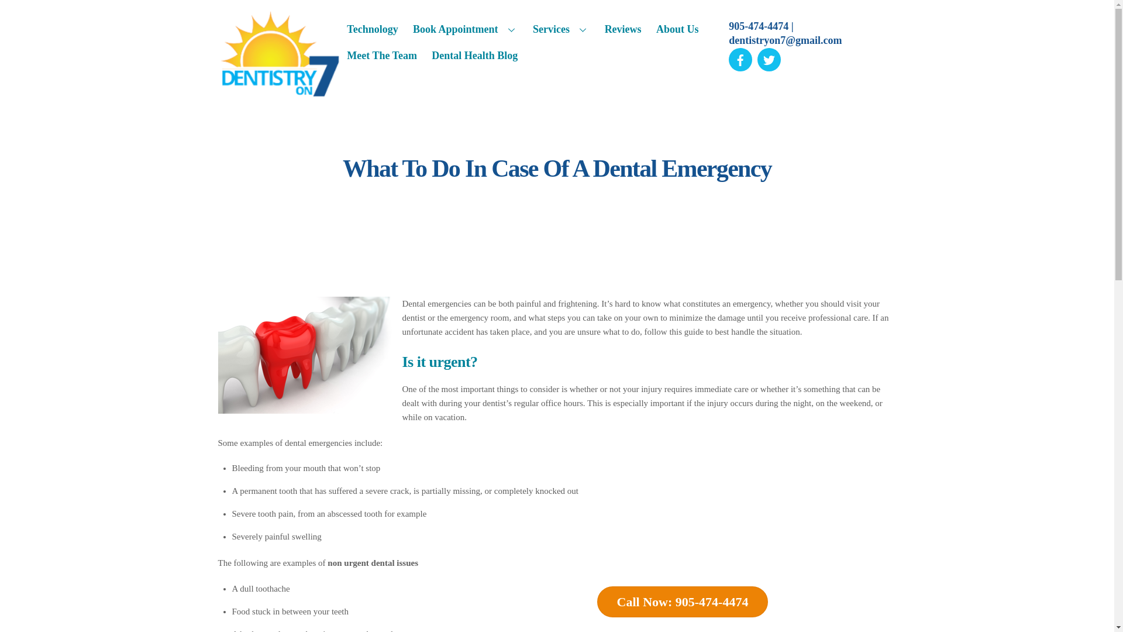  I want to click on Dental Health Blog, so click(475, 56).